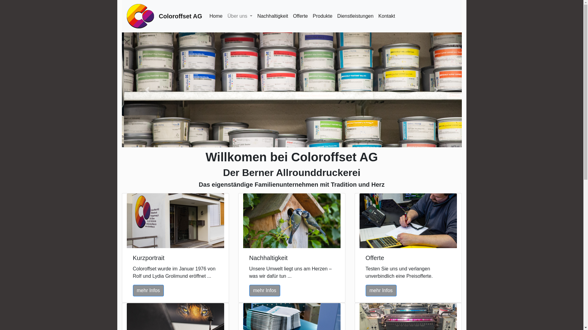 The height and width of the screenshot is (330, 588). What do you see at coordinates (273, 16) in the screenshot?
I see `Nachhaltigkeit
(current)` at bounding box center [273, 16].